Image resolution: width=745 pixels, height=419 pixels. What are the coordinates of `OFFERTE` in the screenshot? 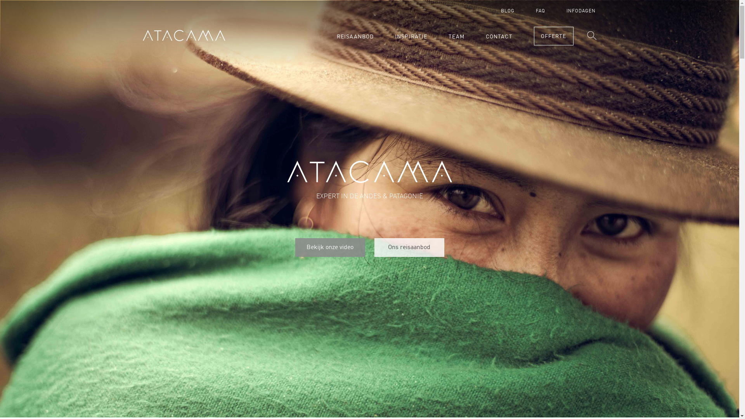 It's located at (554, 36).